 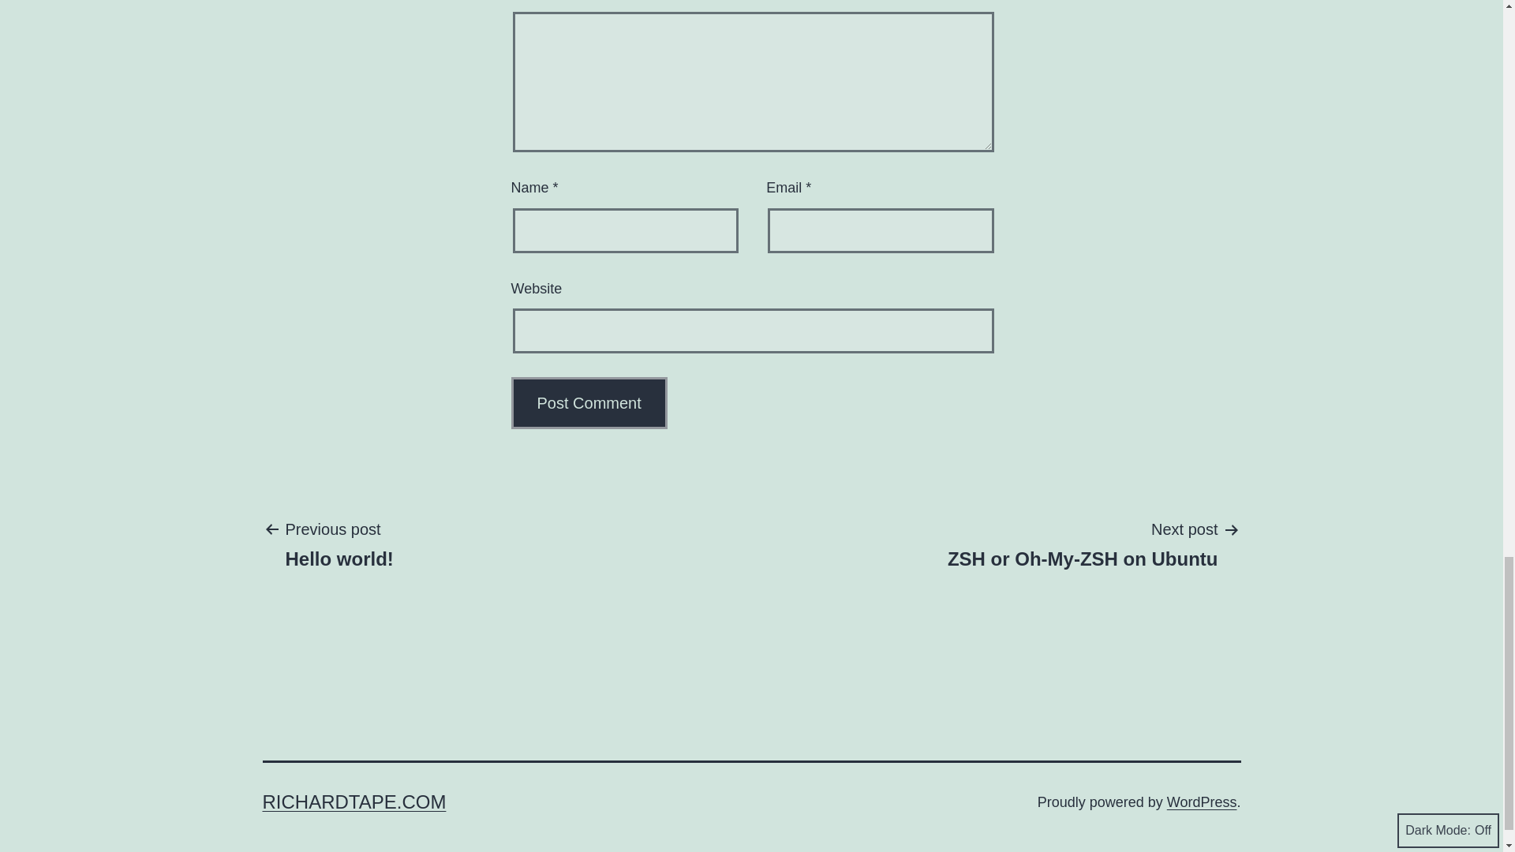 What do you see at coordinates (1202, 802) in the screenshot?
I see `WordPress` at bounding box center [1202, 802].